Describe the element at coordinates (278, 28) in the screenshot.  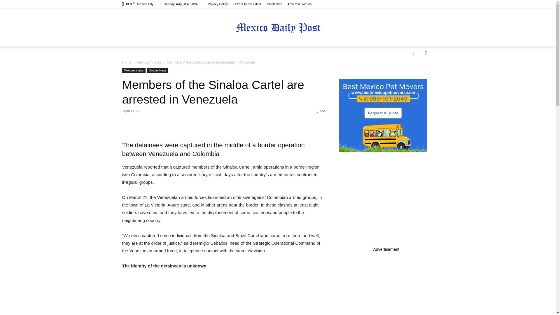
I see `Mexico Daily Post` at that location.